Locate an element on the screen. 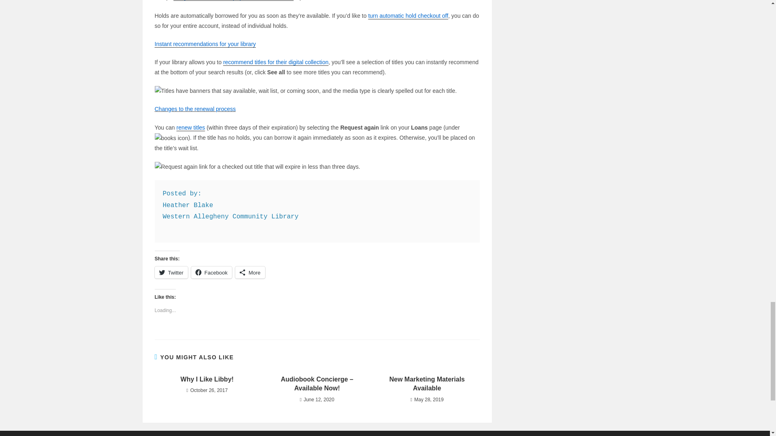 Image resolution: width=776 pixels, height=436 pixels. Click to share on Facebook is located at coordinates (211, 272).